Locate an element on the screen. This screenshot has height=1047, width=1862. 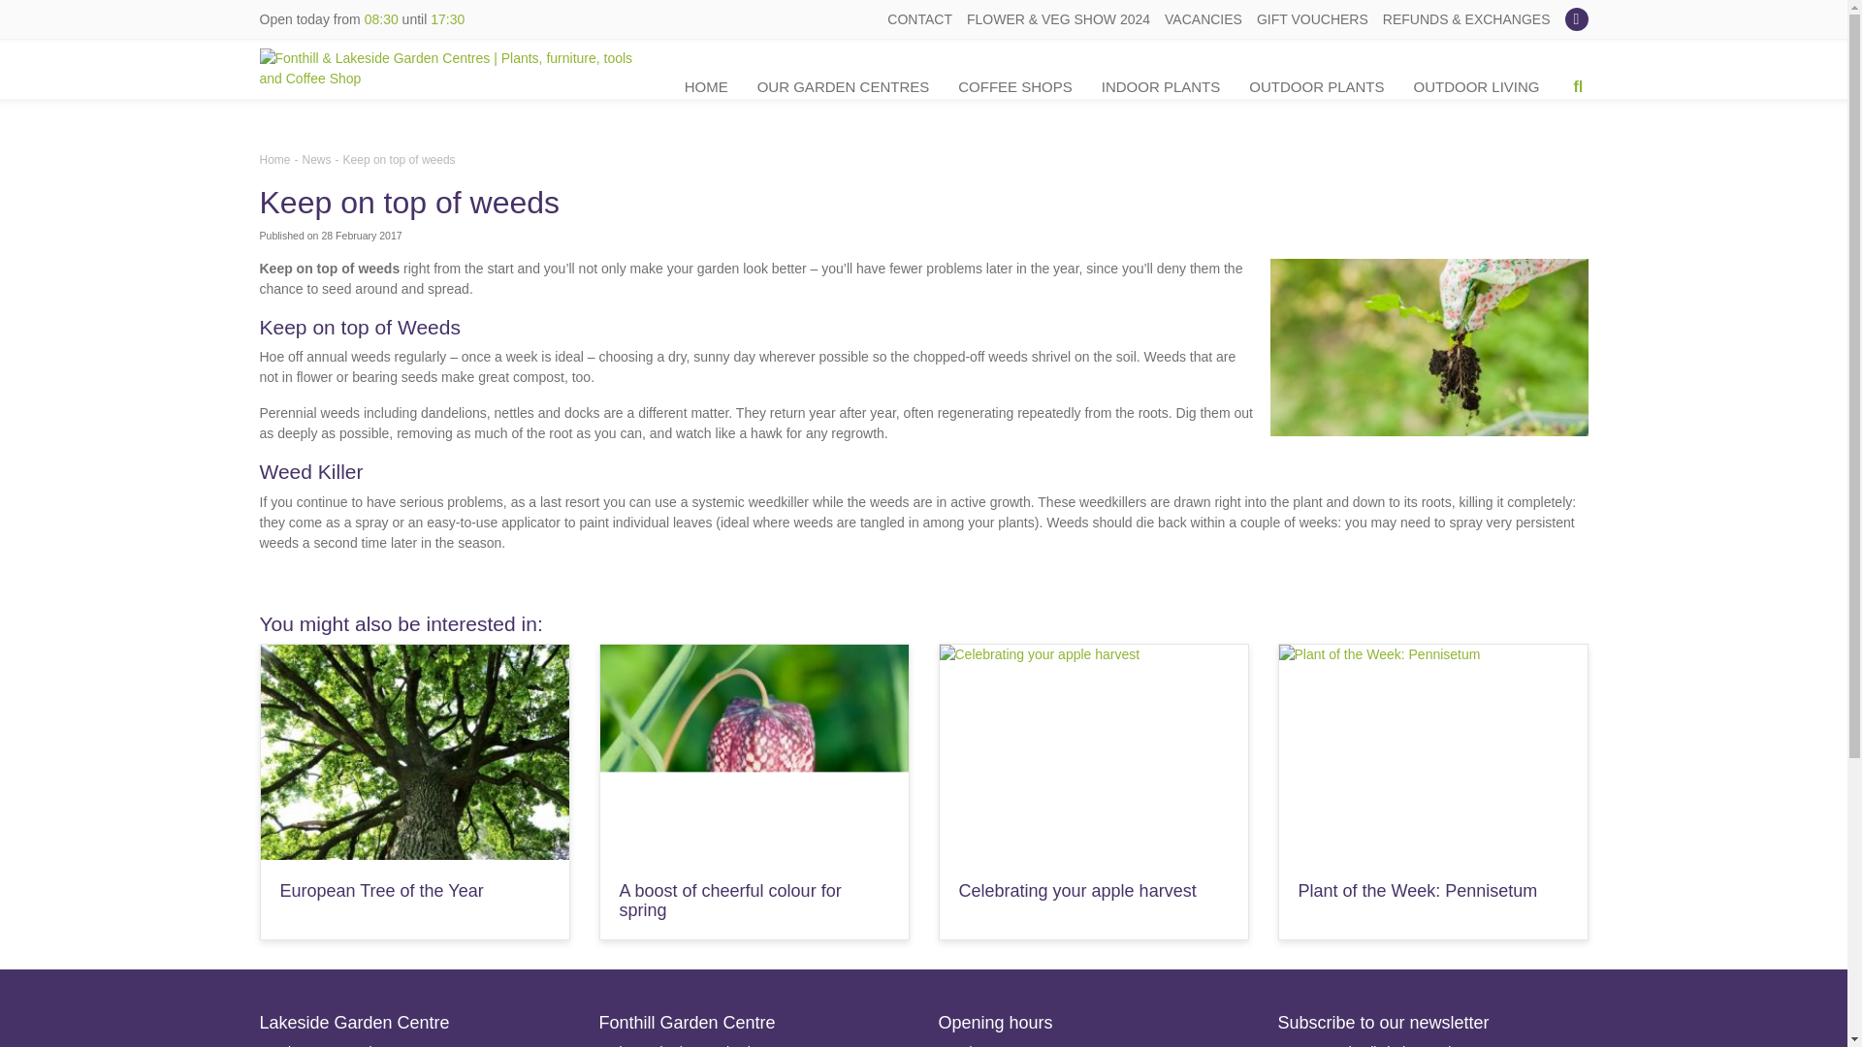
Contact is located at coordinates (919, 19).